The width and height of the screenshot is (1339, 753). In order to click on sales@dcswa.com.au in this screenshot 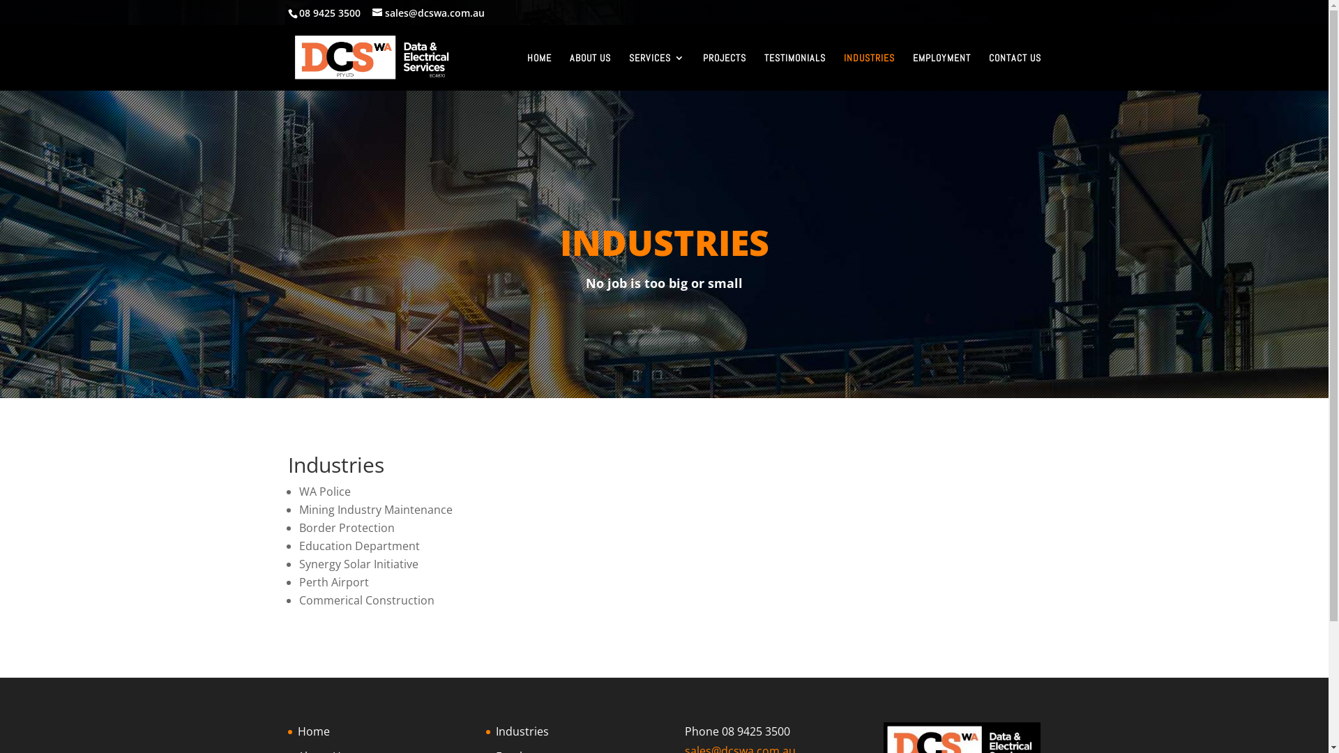, I will do `click(428, 13)`.